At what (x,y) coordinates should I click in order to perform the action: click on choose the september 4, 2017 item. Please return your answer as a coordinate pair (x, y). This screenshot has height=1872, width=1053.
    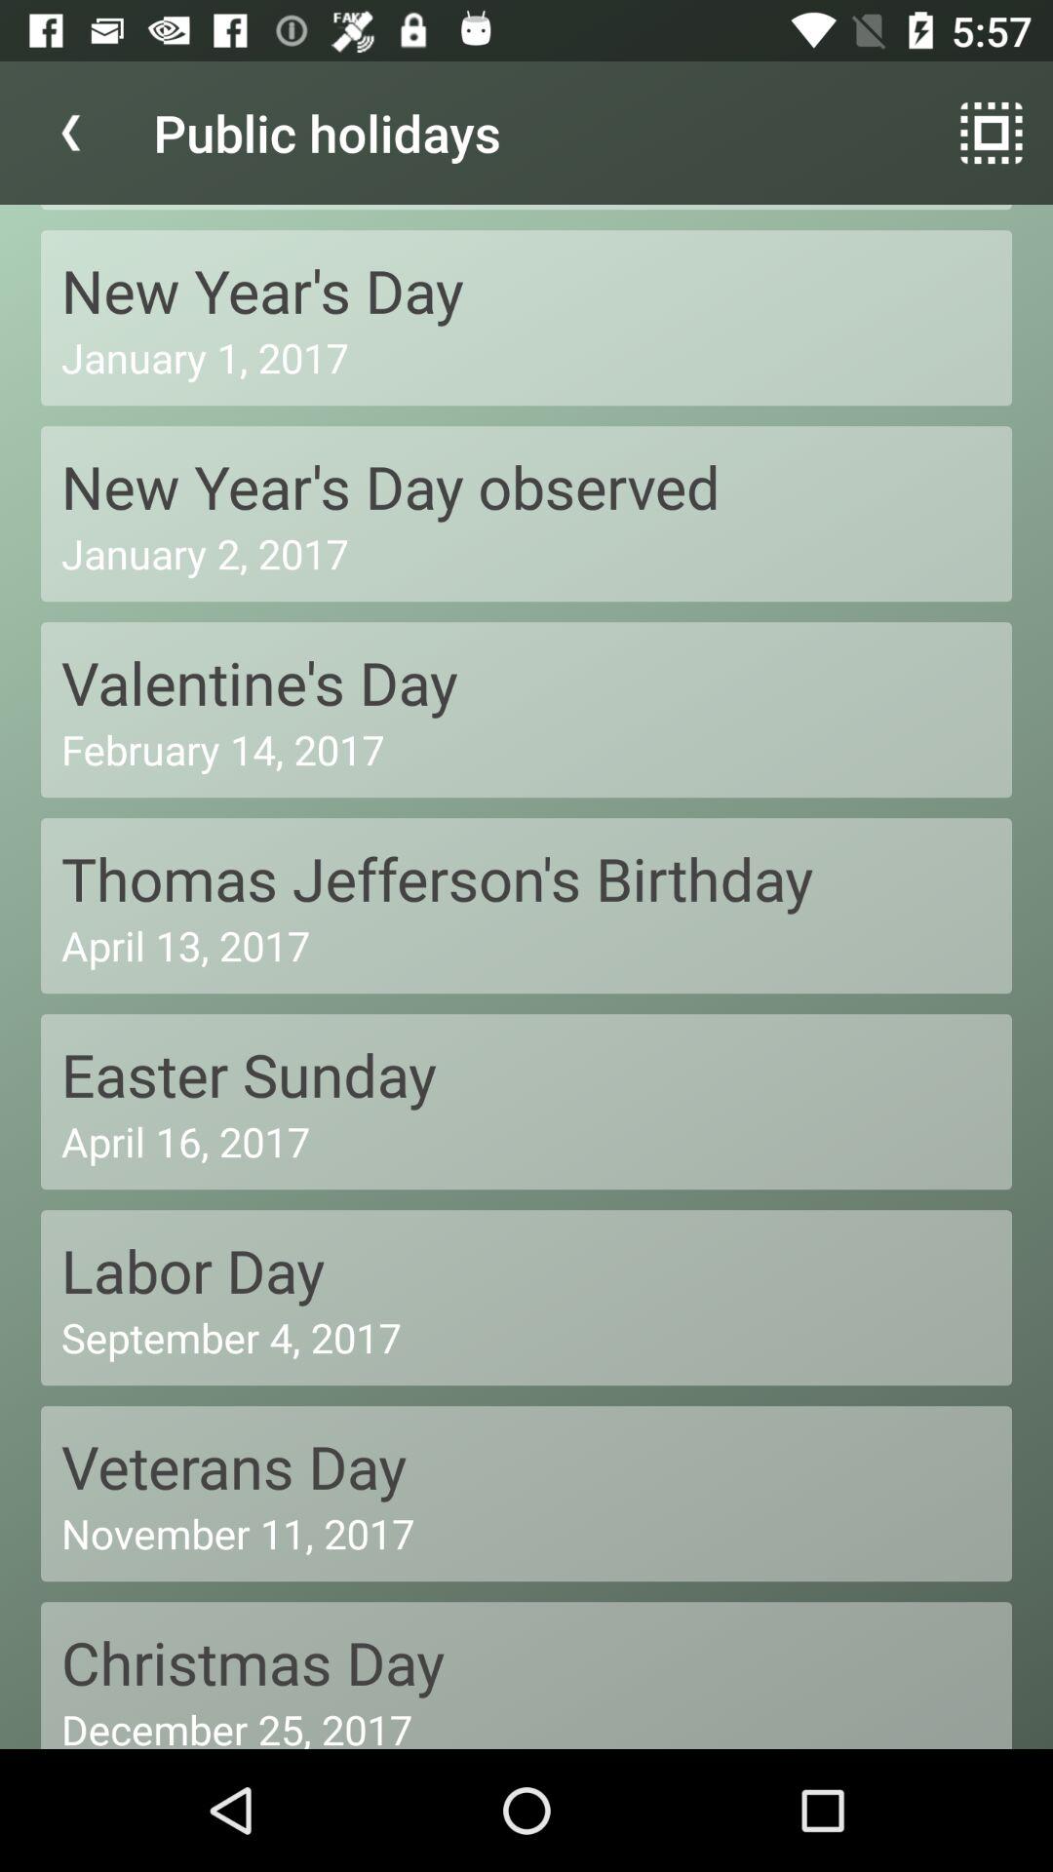
    Looking at the image, I should click on (526, 1338).